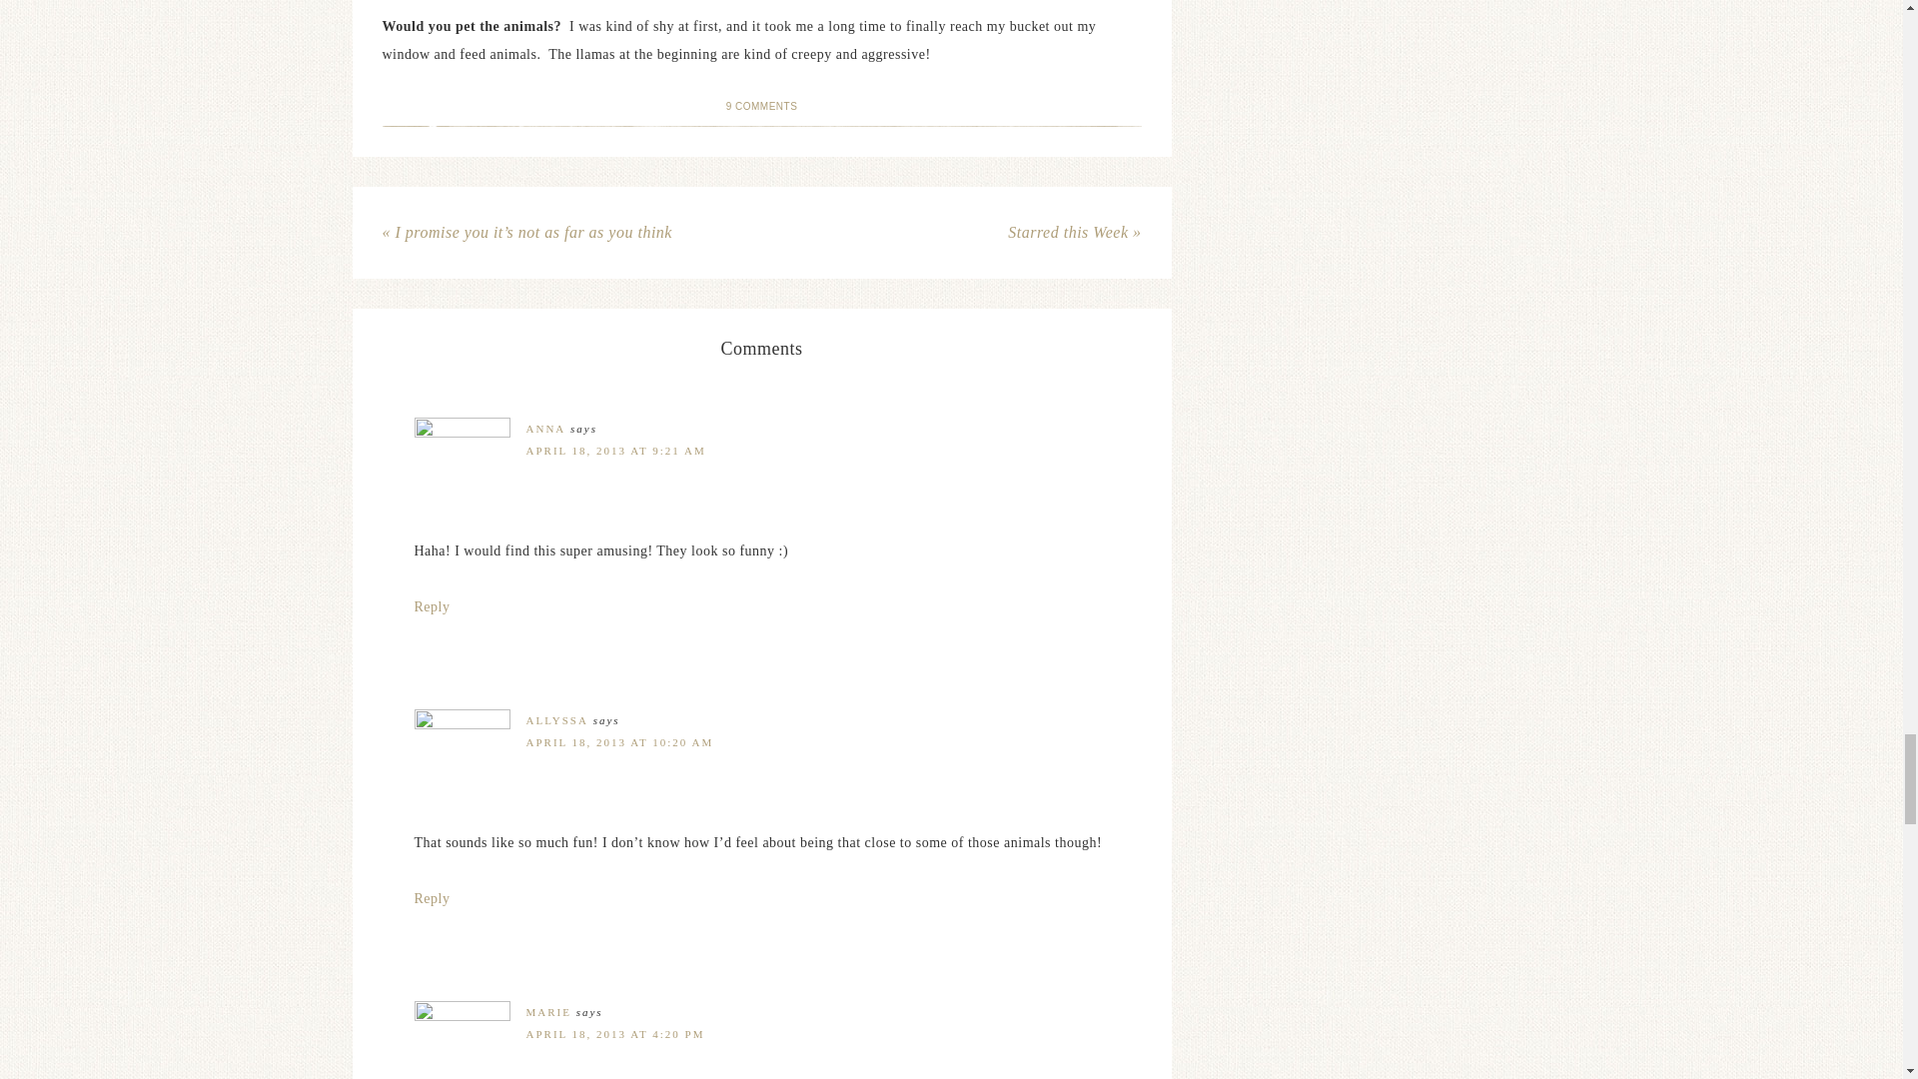  What do you see at coordinates (432, 606) in the screenshot?
I see `Reply` at bounding box center [432, 606].